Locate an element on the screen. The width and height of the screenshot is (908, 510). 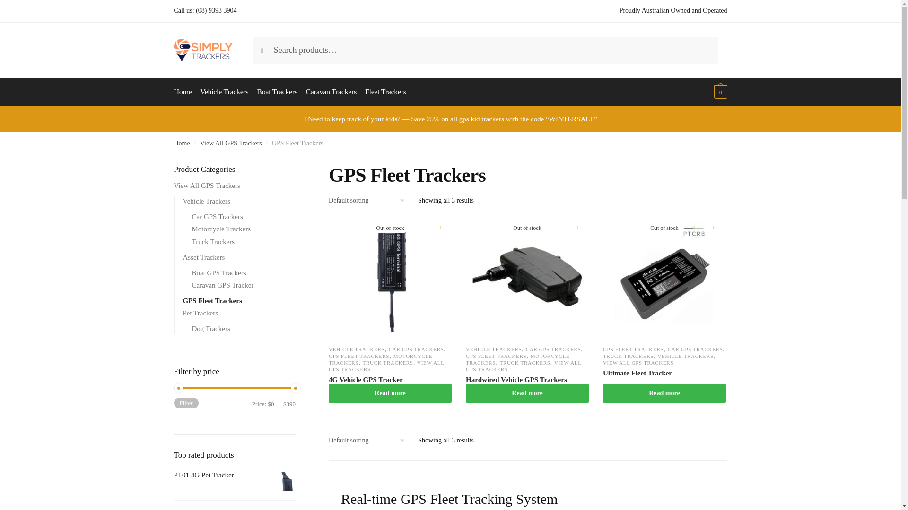
Out of stock is located at coordinates (664, 277).